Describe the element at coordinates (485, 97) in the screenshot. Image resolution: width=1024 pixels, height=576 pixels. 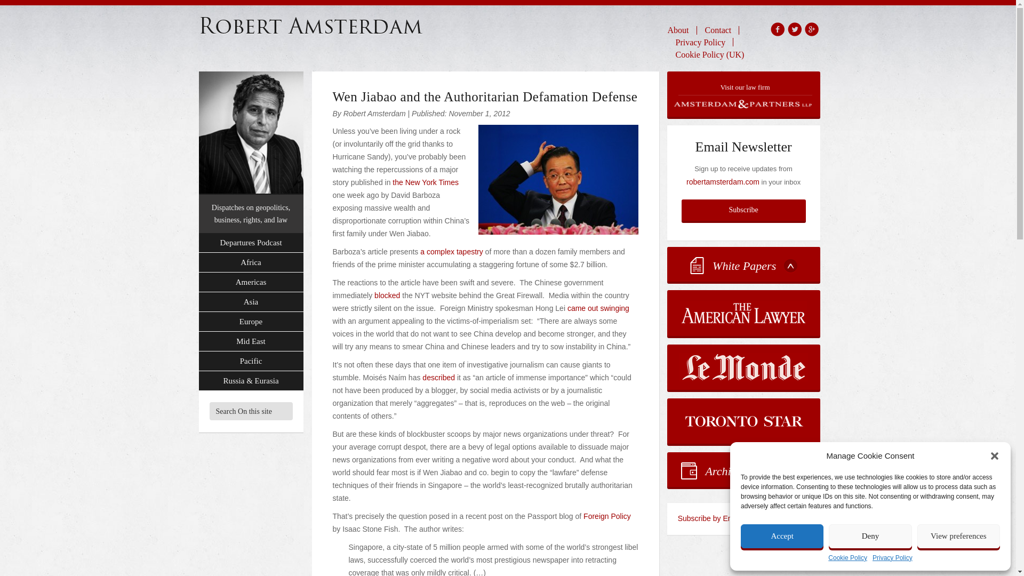
I see `Wen Jiabao and the Authoritarian Defamation Defense` at that location.